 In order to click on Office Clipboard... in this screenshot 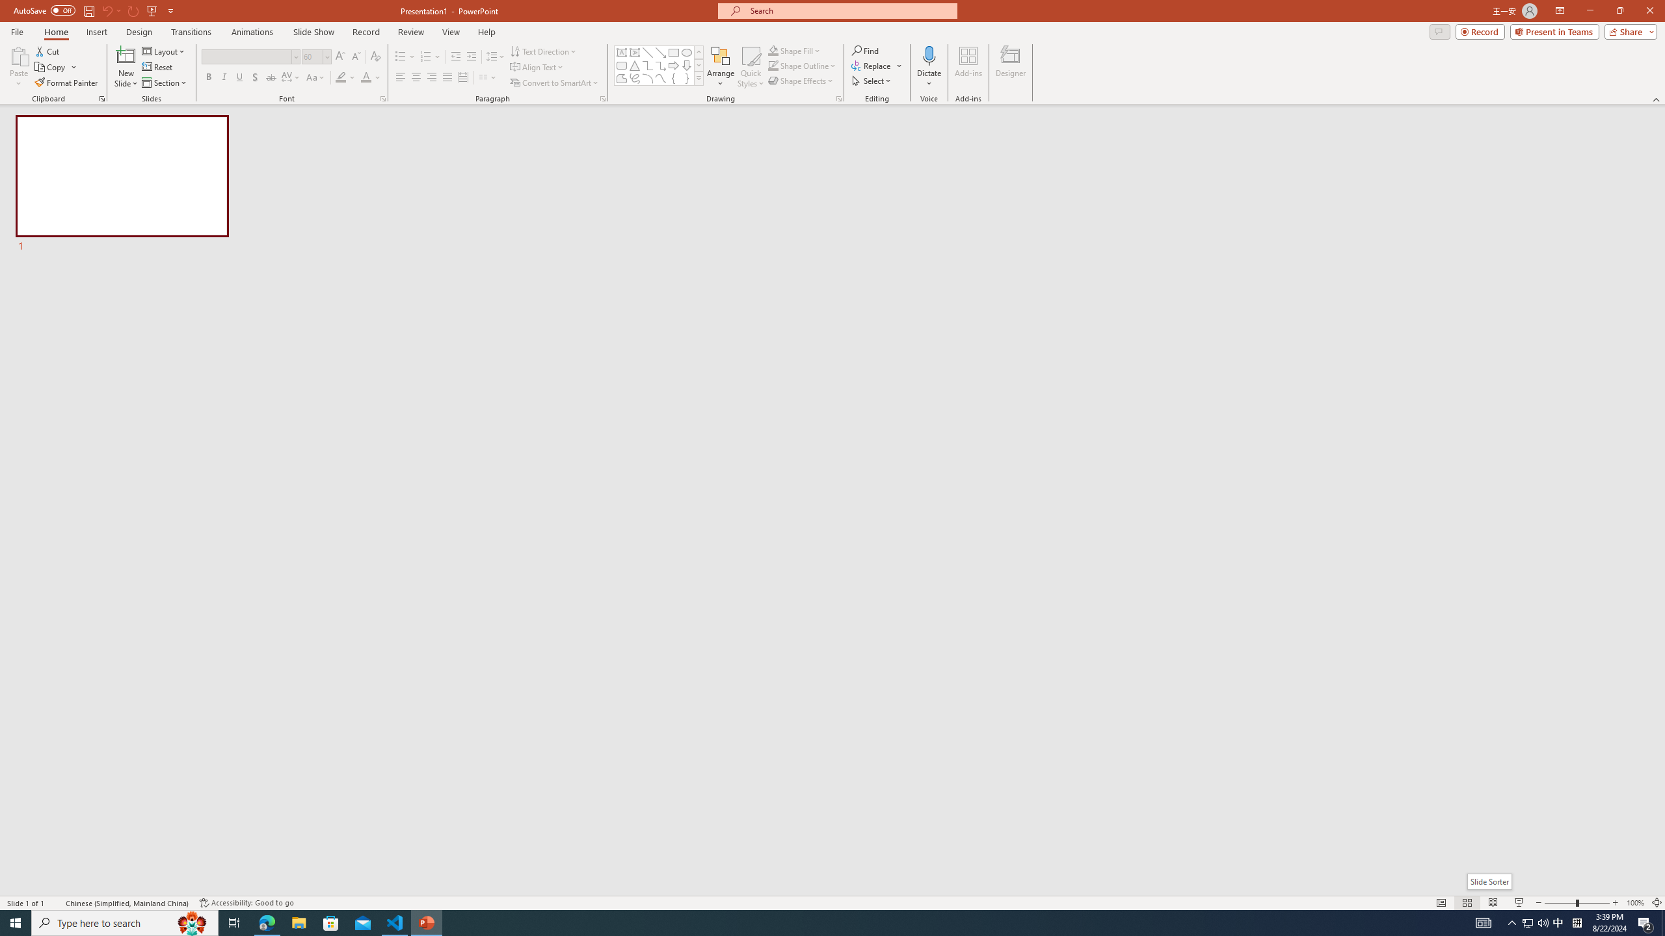, I will do `click(101, 99)`.